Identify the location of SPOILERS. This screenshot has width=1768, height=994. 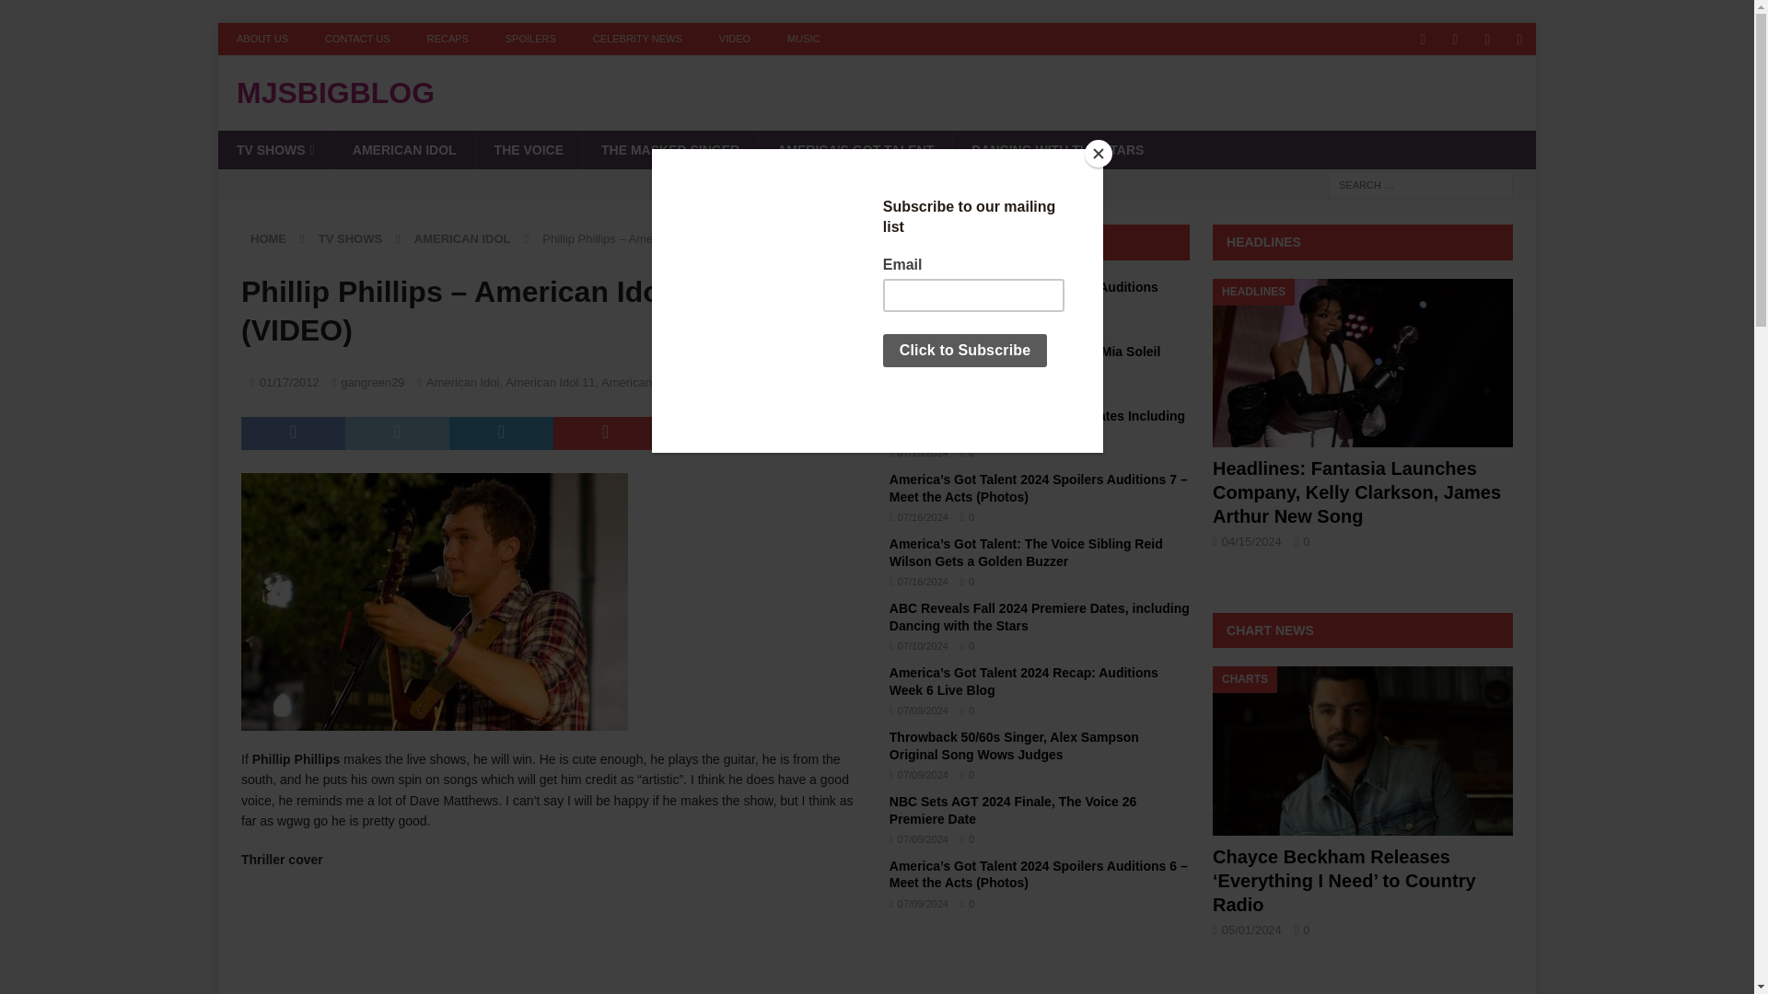
(530, 39).